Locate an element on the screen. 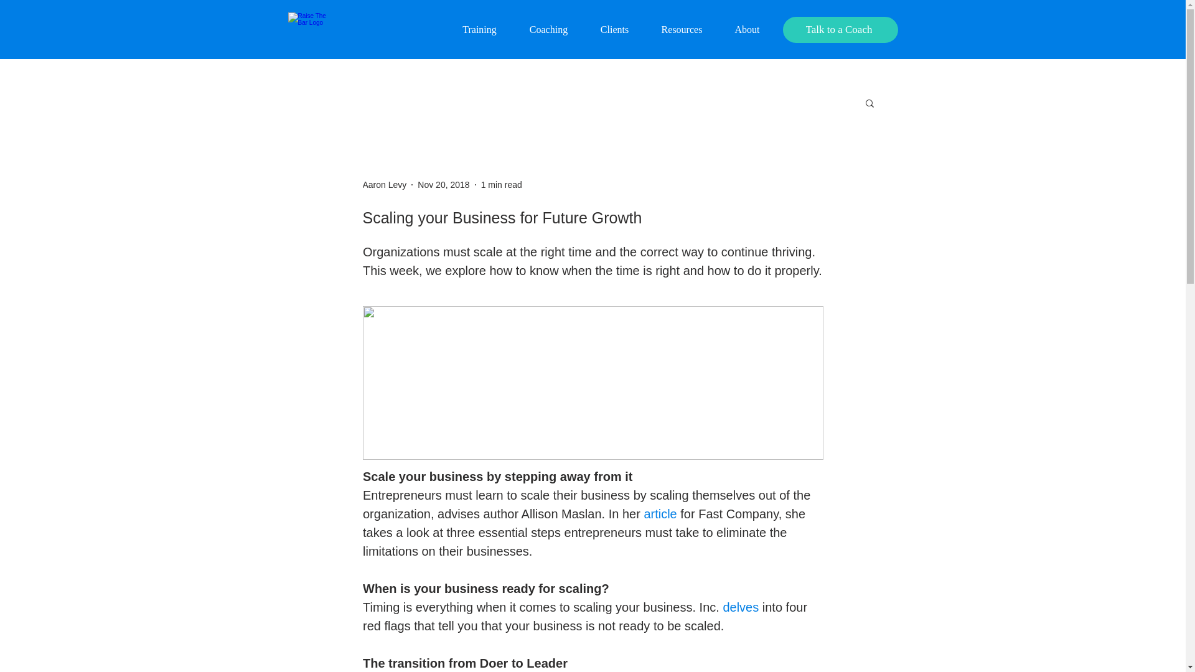  1 min read is located at coordinates (502, 184).